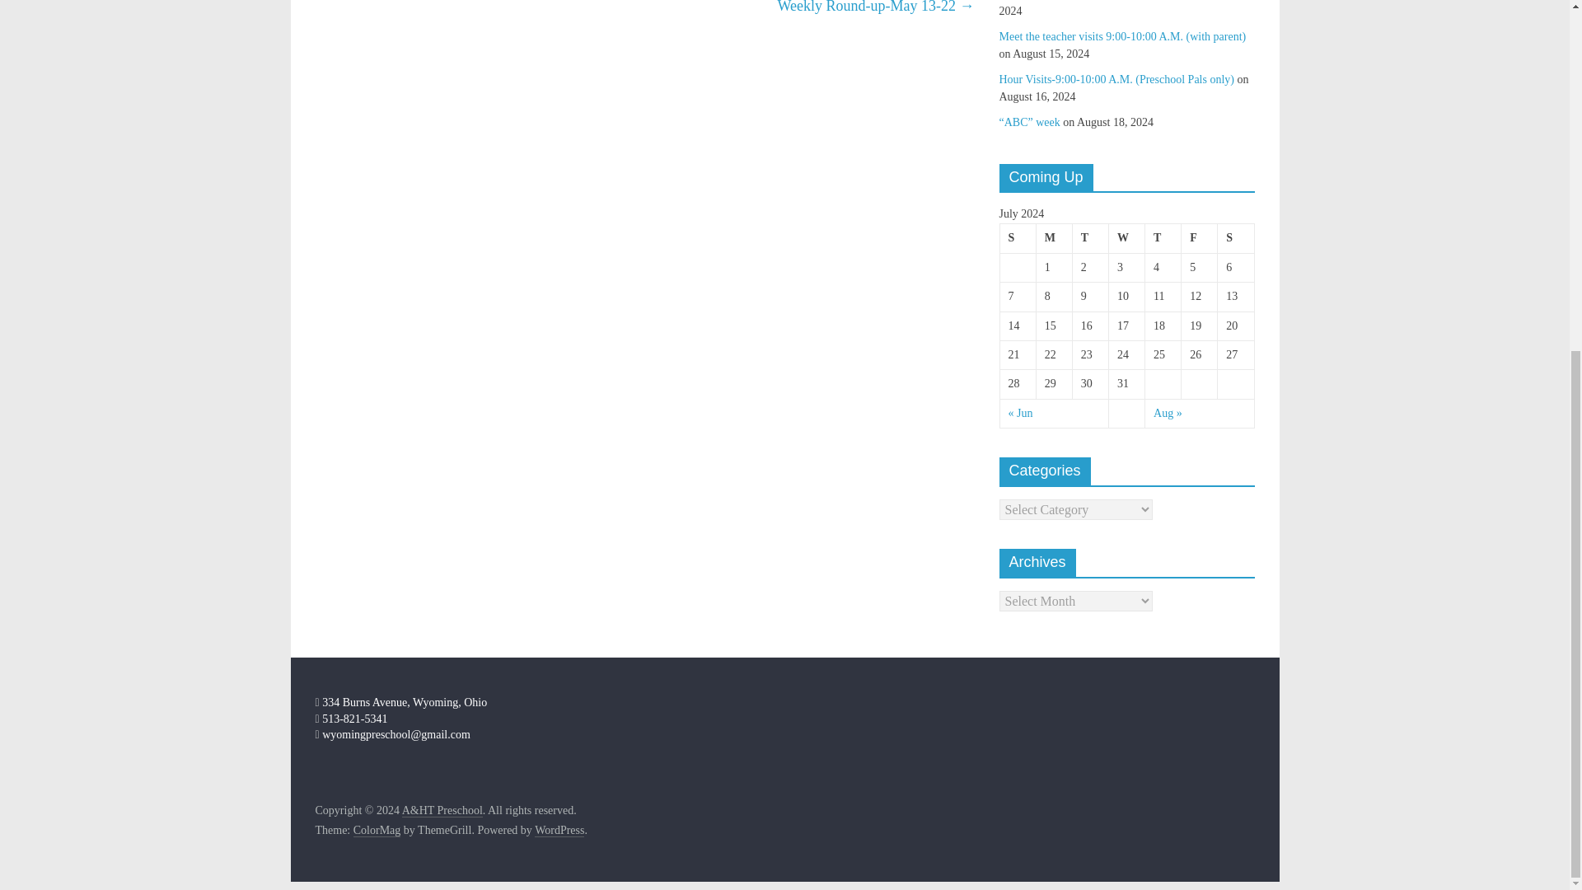  What do you see at coordinates (1054, 238) in the screenshot?
I see `Monday` at bounding box center [1054, 238].